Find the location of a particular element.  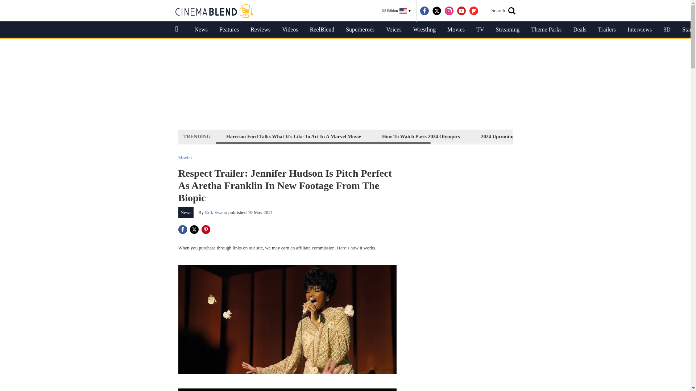

News is located at coordinates (201, 30).